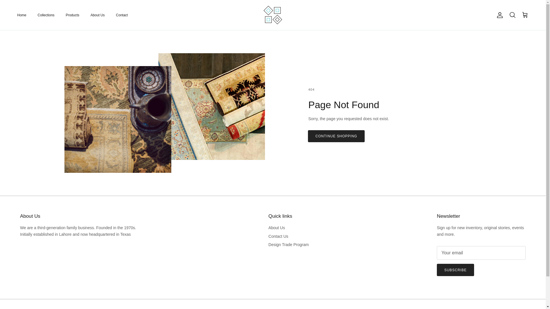 Image resolution: width=550 pixels, height=309 pixels. What do you see at coordinates (525, 15) in the screenshot?
I see `Cart` at bounding box center [525, 15].